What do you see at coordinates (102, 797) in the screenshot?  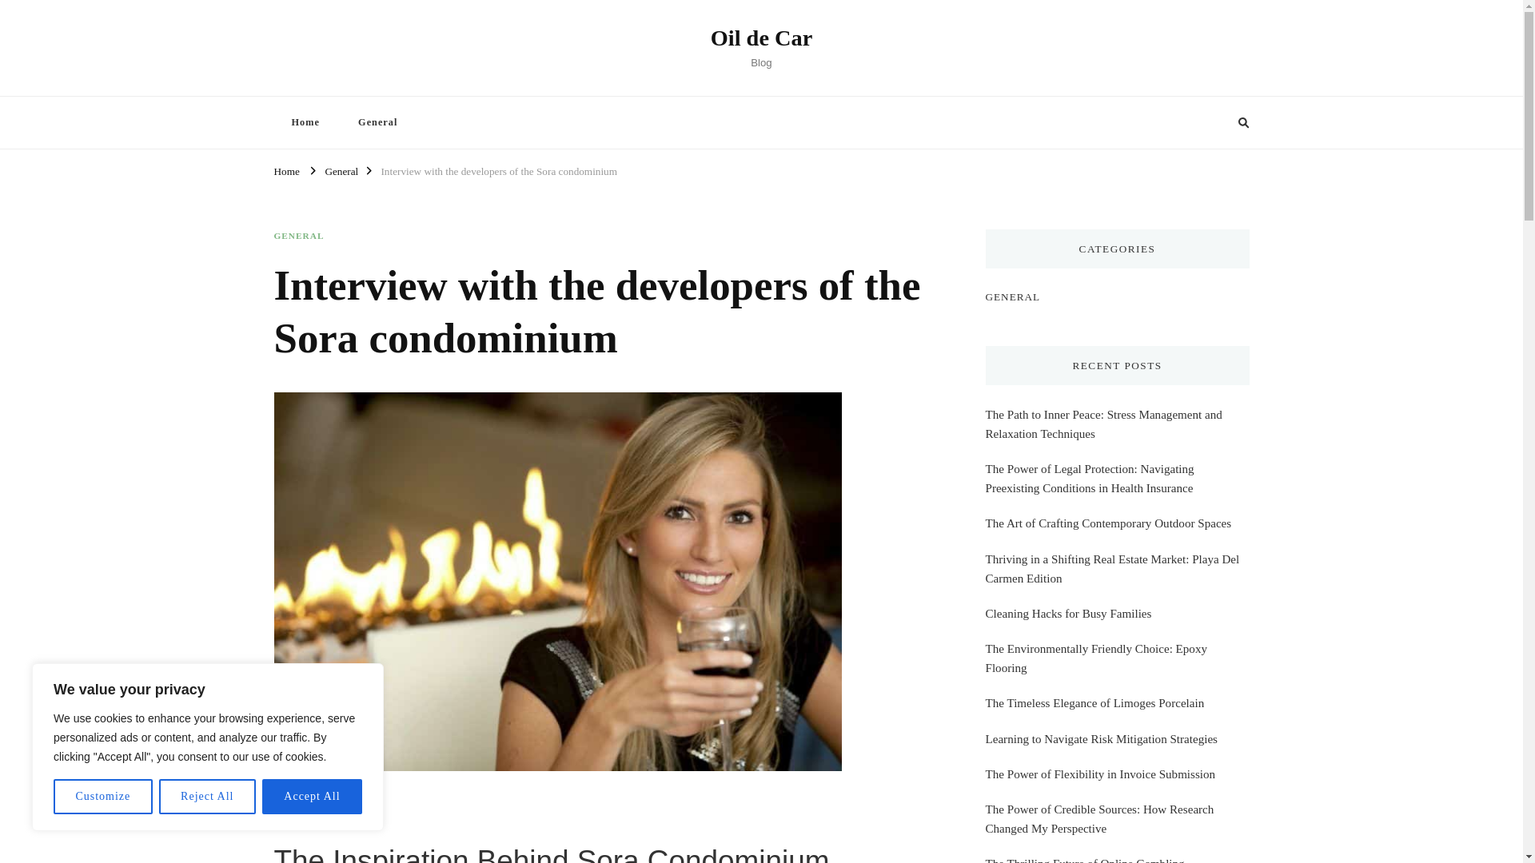 I see `Customize` at bounding box center [102, 797].